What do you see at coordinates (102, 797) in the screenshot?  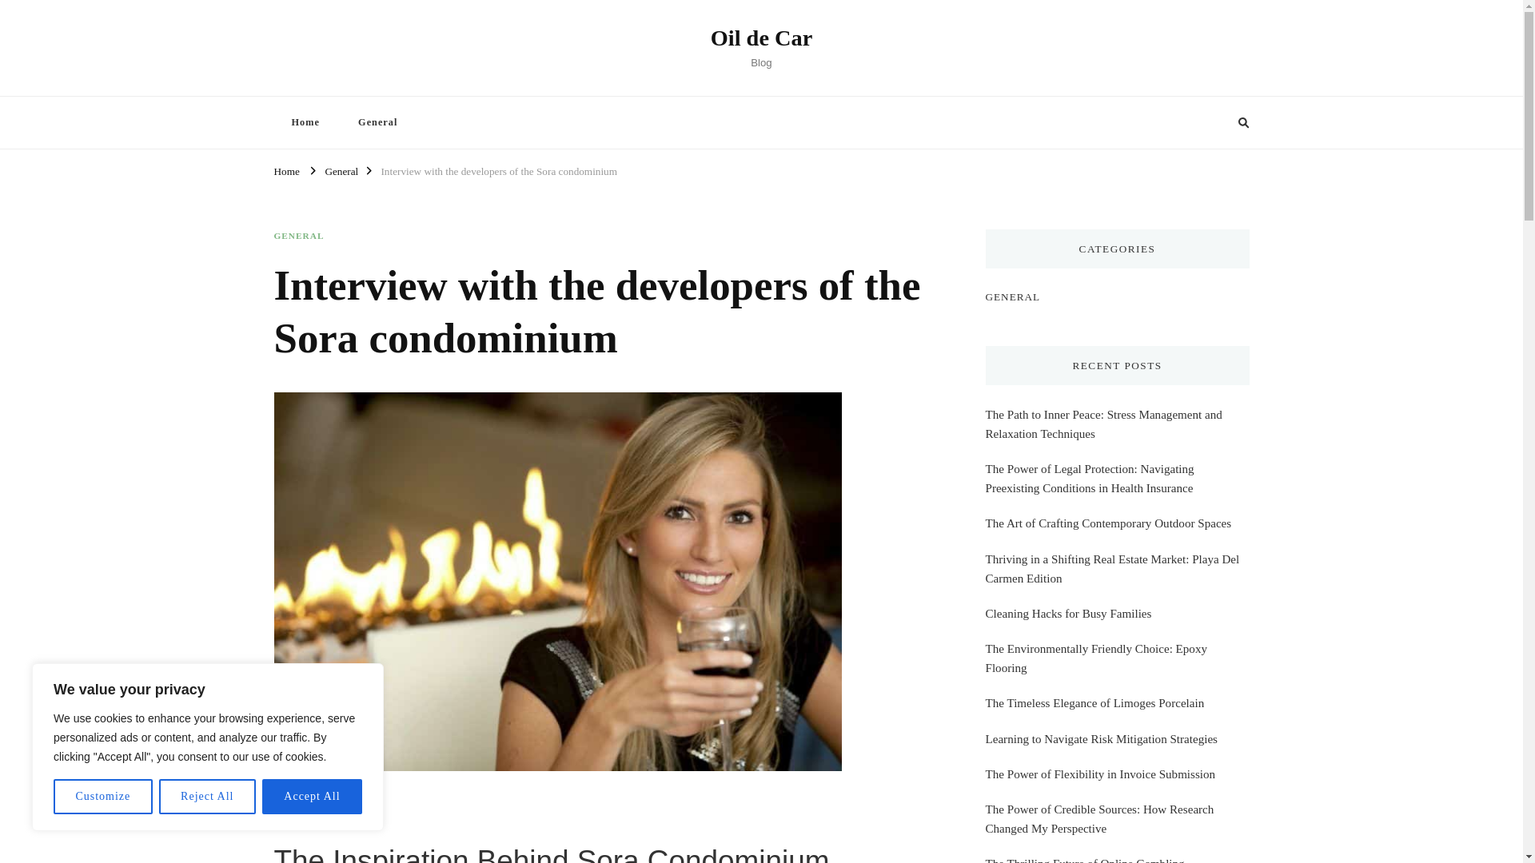 I see `Customize` at bounding box center [102, 797].